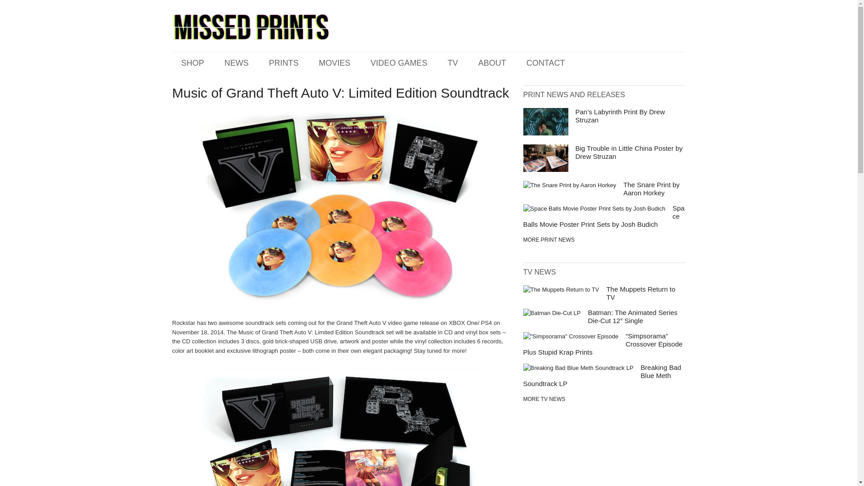  I want to click on TV, so click(453, 63).